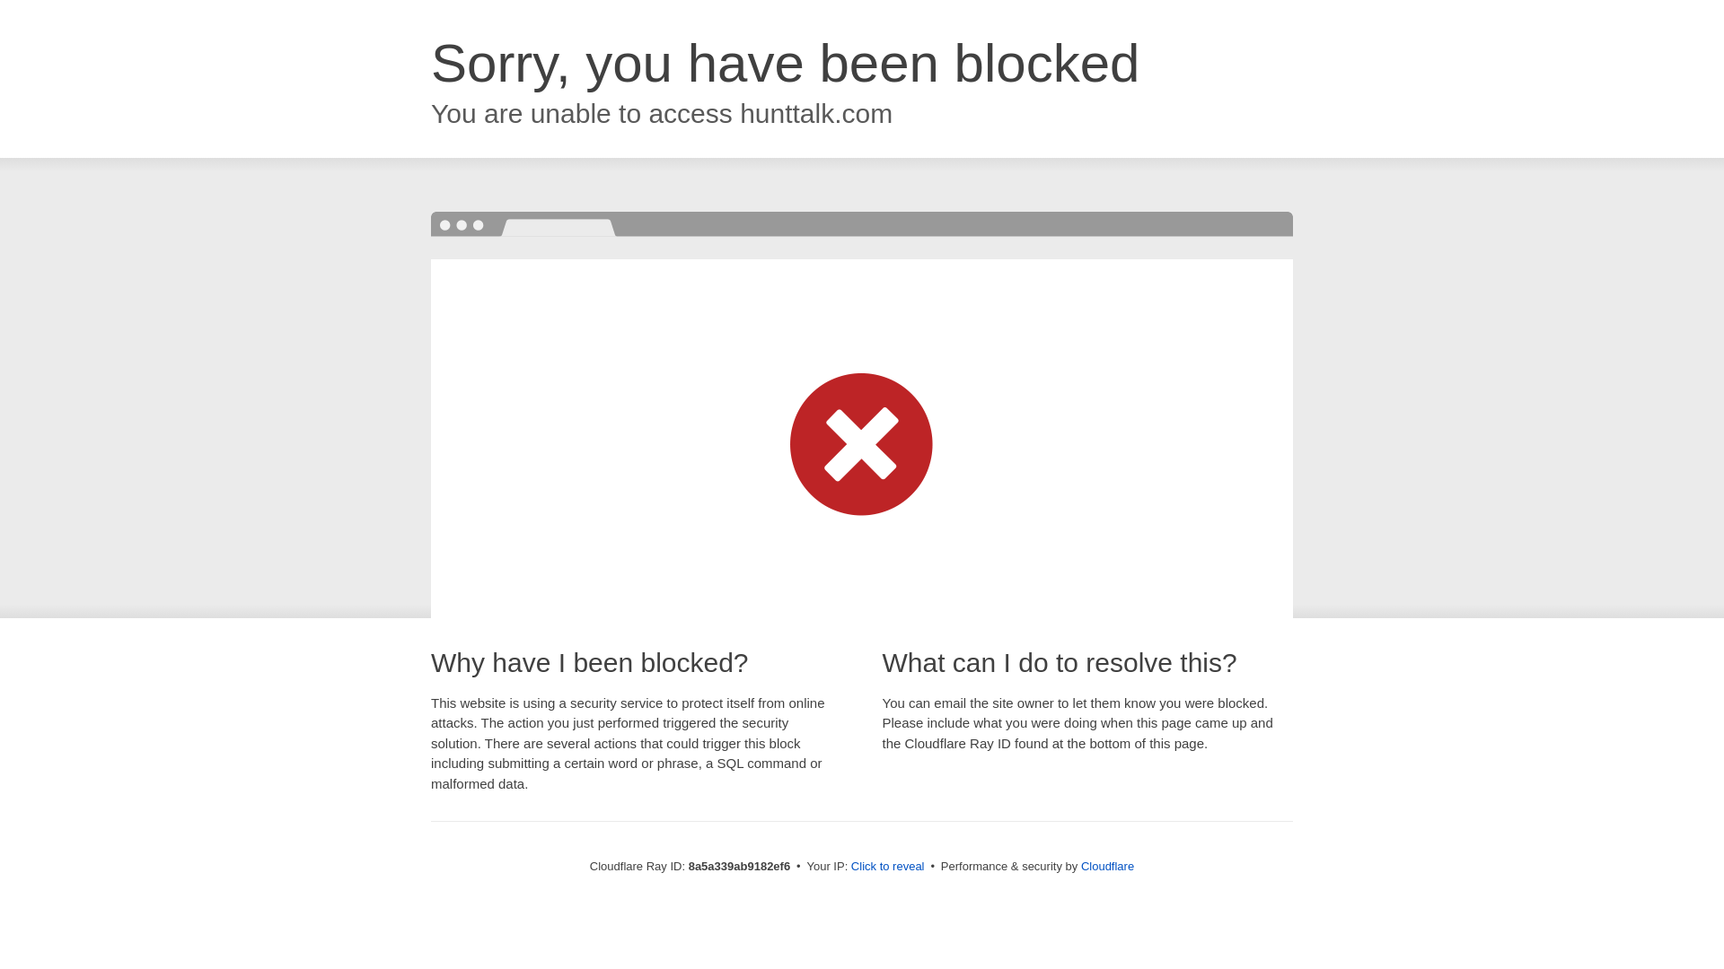 This screenshot has height=969, width=1724. What do you see at coordinates (887, 867) in the screenshot?
I see `Click to reveal` at bounding box center [887, 867].